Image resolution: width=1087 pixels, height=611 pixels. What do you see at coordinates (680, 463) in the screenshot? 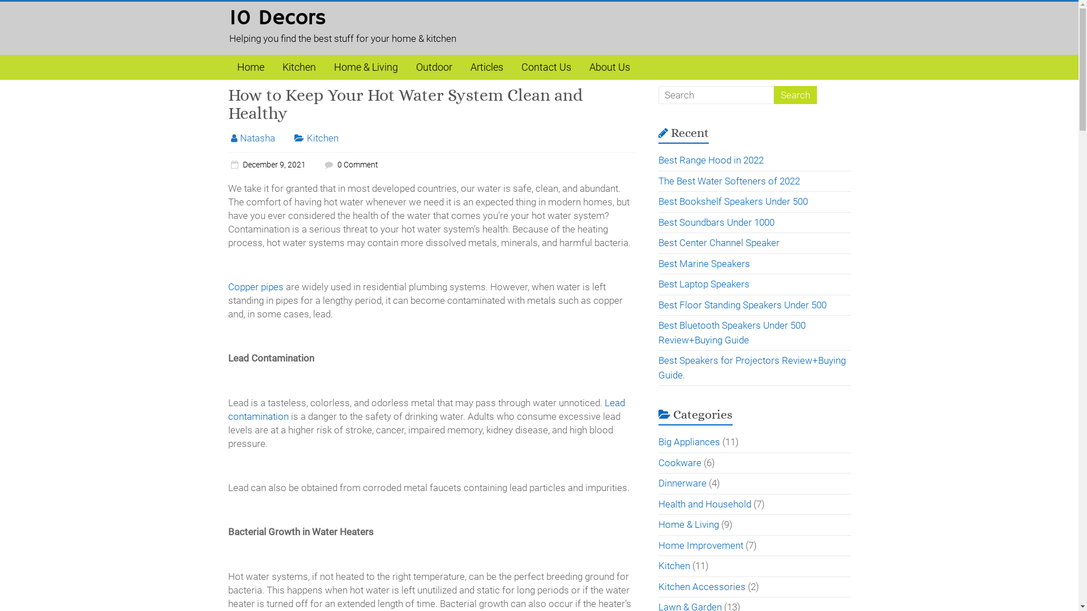
I see `Cookware` at bounding box center [680, 463].